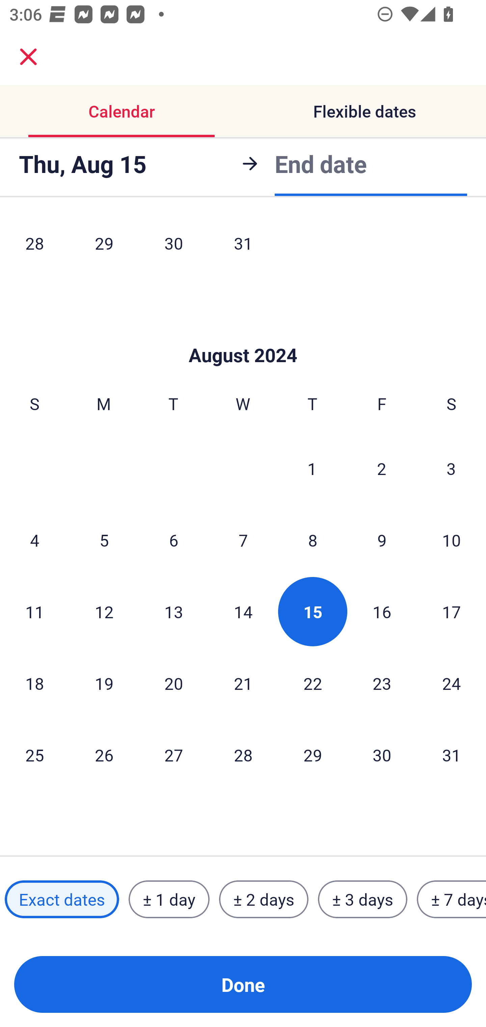  What do you see at coordinates (34, 540) in the screenshot?
I see `4 Sunday, August 4, 2024` at bounding box center [34, 540].